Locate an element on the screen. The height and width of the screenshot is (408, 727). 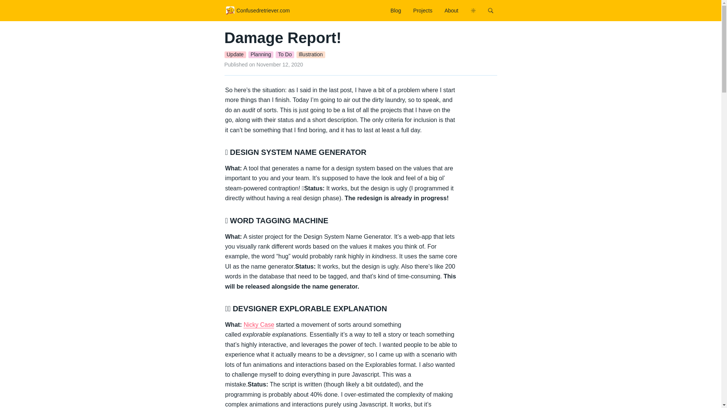
Confusedretriever.com is located at coordinates (257, 11).